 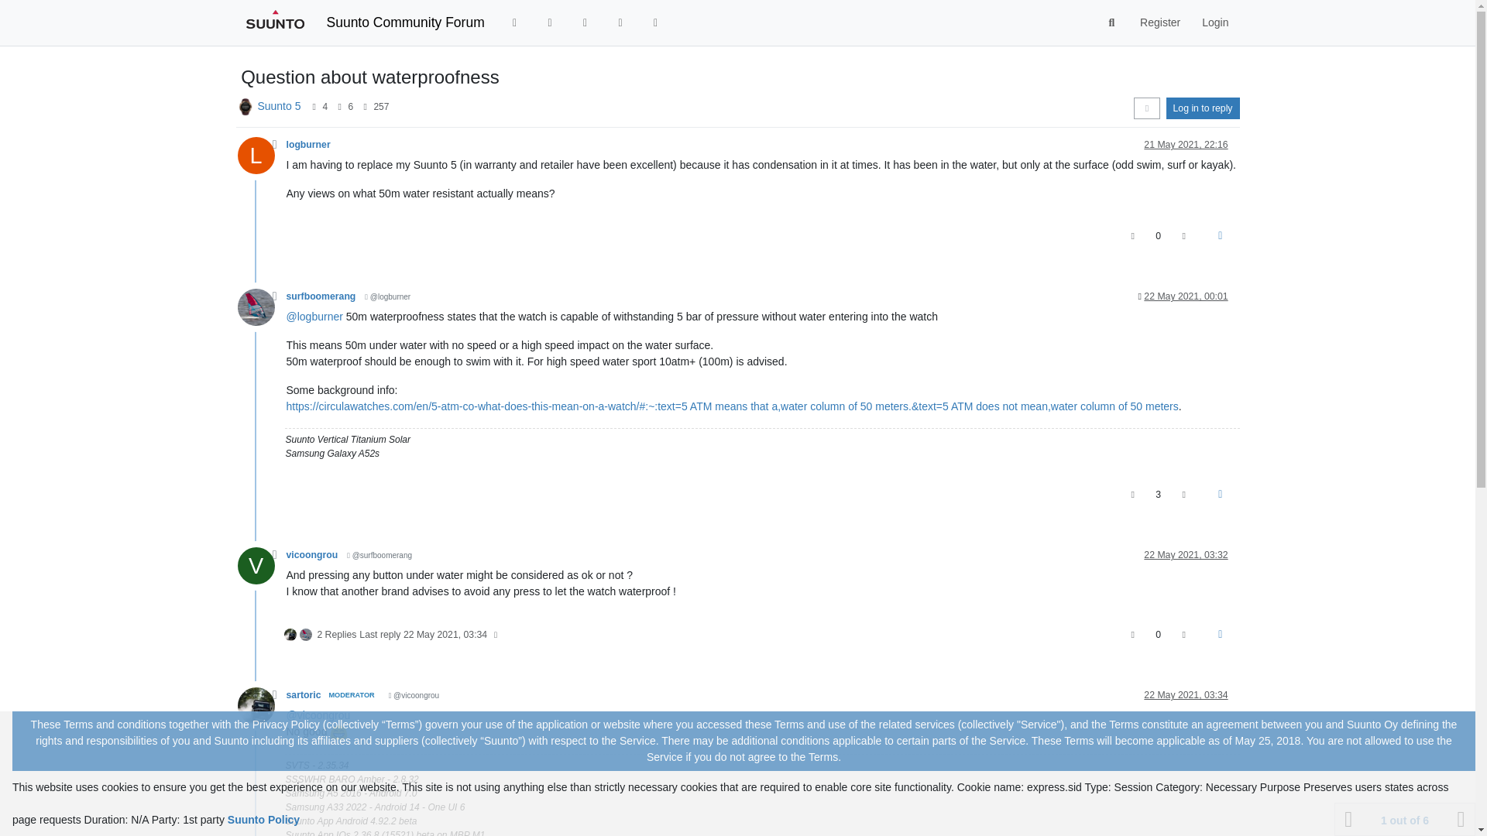 I want to click on Register, so click(x=1159, y=22).